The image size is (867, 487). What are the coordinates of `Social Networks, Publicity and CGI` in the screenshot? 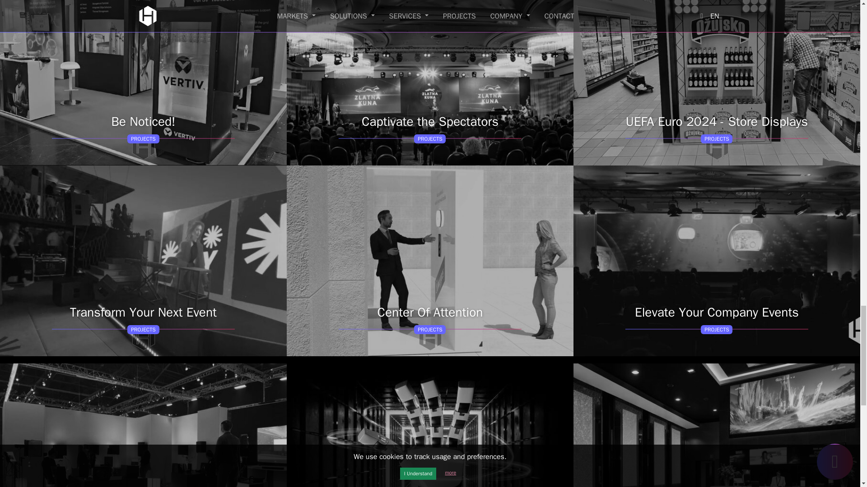 It's located at (430, 425).